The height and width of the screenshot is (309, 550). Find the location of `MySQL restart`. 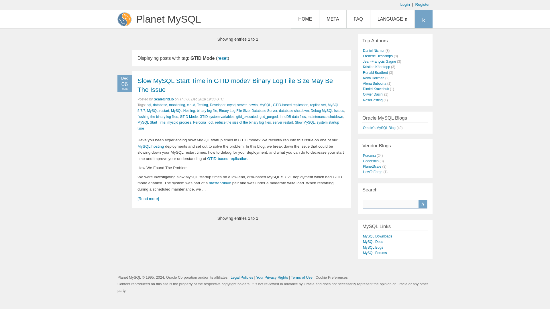

MySQL restart is located at coordinates (158, 111).